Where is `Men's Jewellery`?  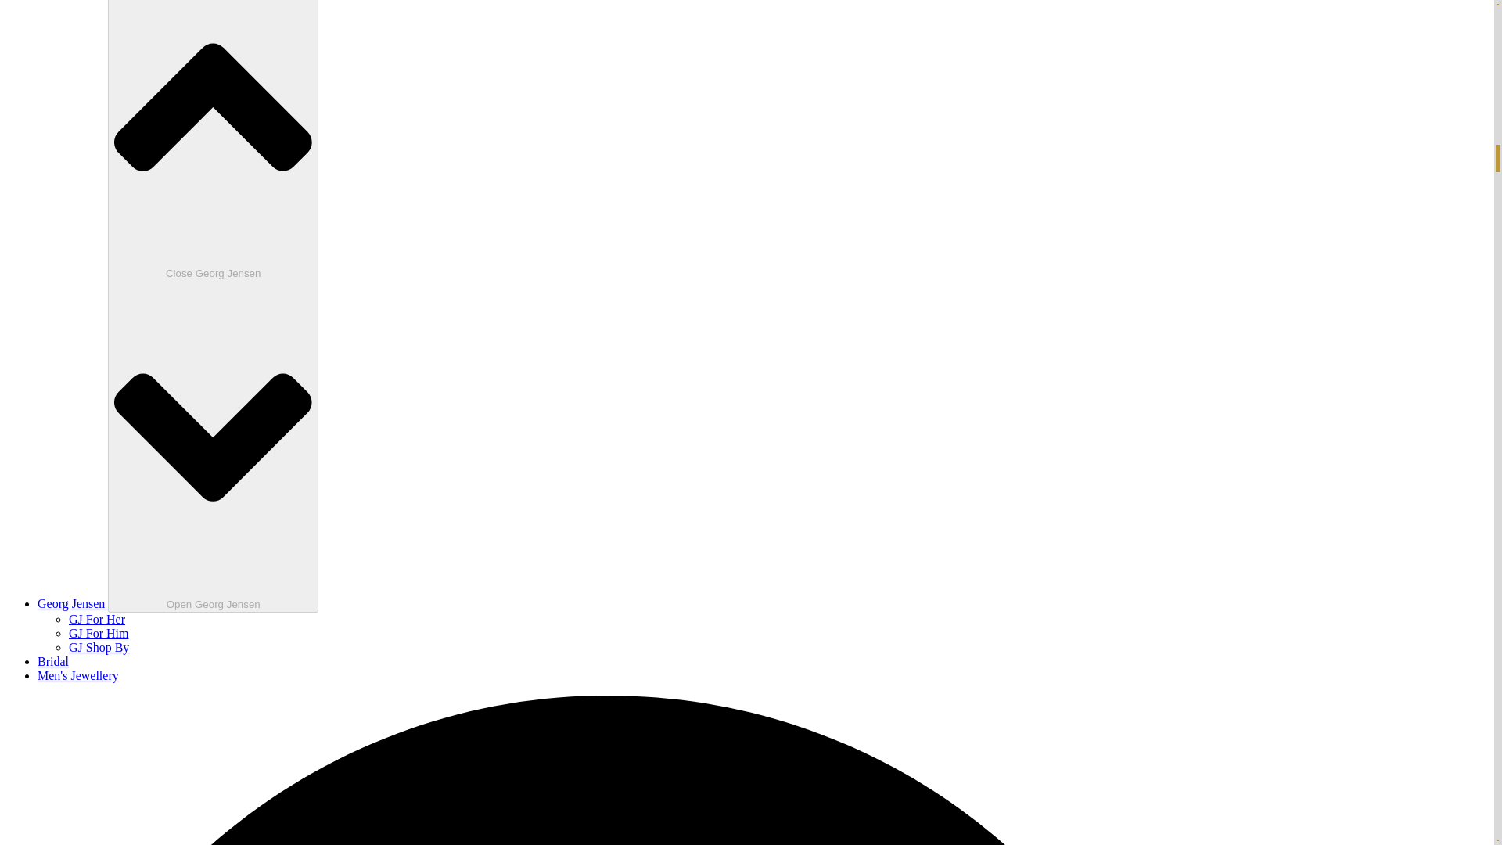 Men's Jewellery is located at coordinates (78, 675).